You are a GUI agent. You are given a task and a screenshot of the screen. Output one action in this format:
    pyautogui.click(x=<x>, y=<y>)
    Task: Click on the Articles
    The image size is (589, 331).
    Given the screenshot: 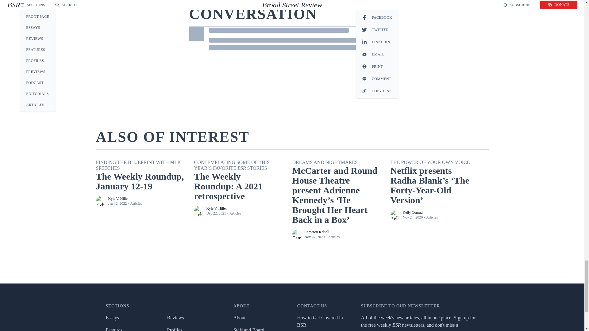 What is the action you would take?
    pyautogui.click(x=136, y=203)
    